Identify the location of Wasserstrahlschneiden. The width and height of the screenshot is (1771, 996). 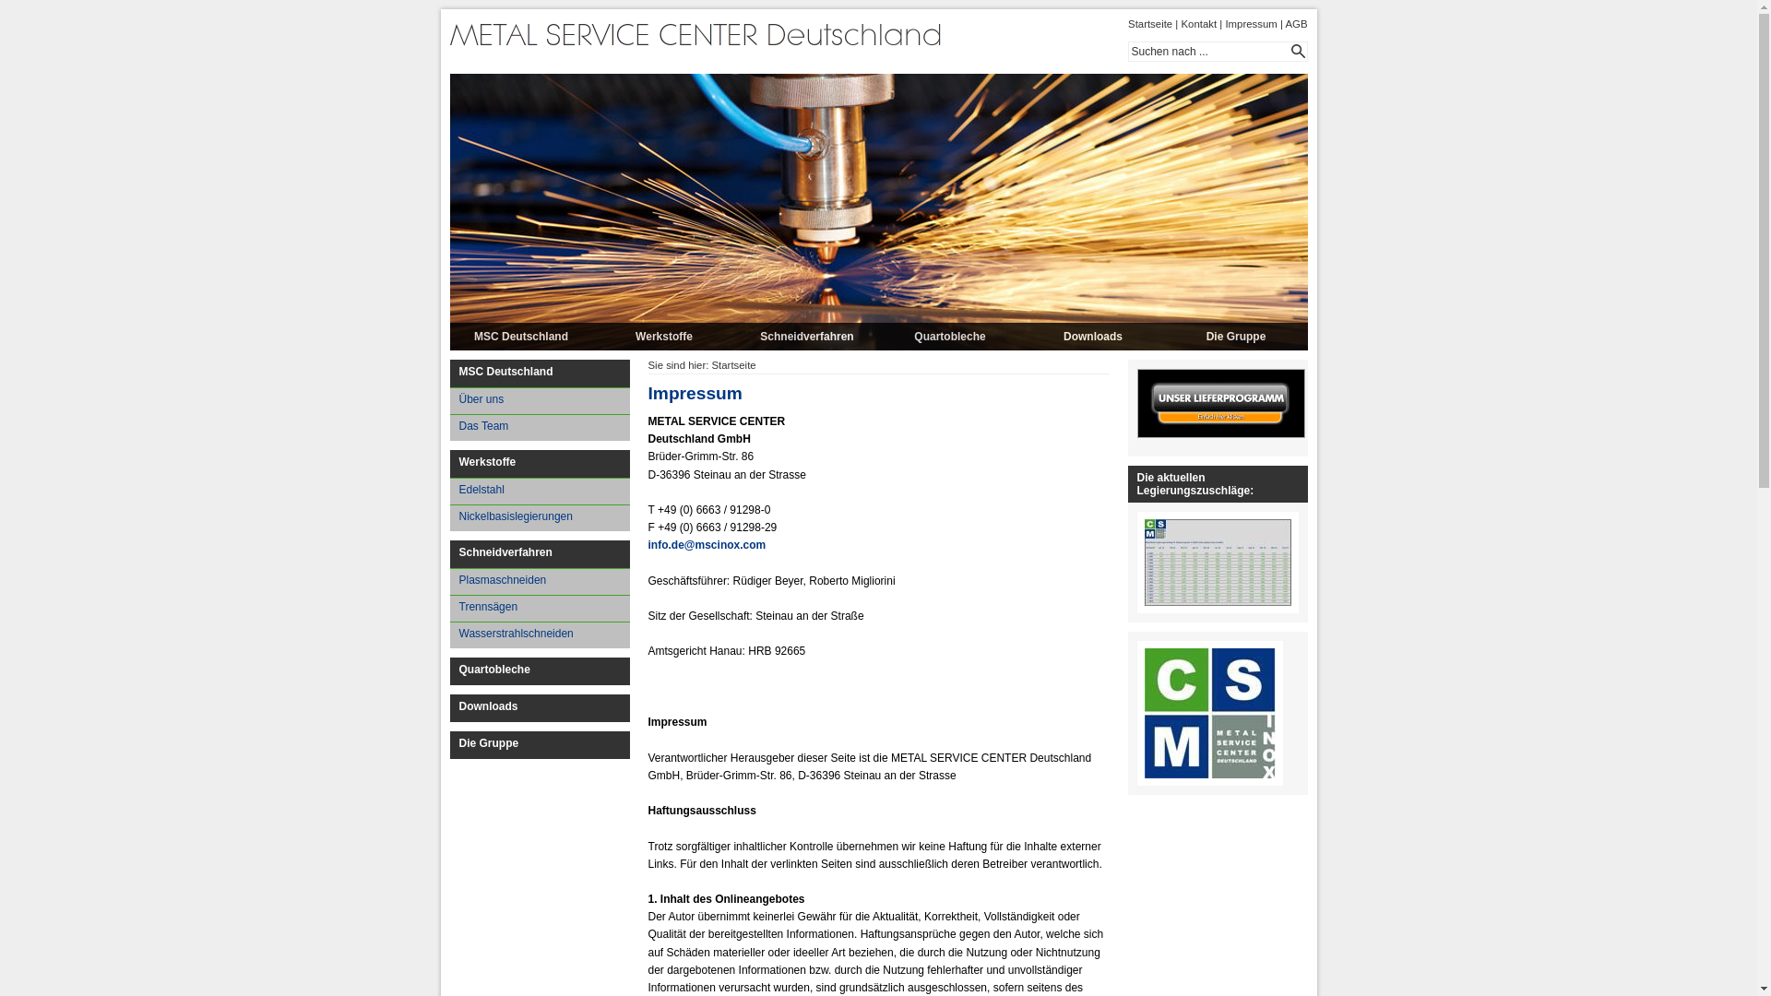
(541, 634).